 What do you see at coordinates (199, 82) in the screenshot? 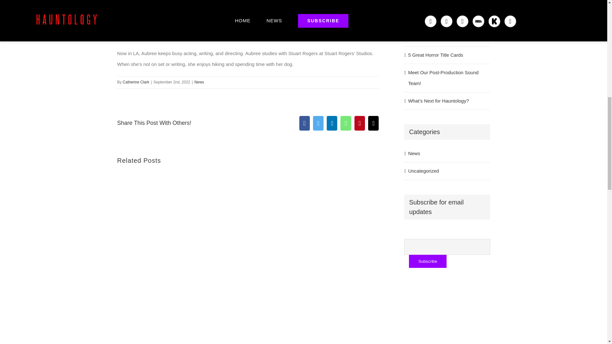
I see `News` at bounding box center [199, 82].